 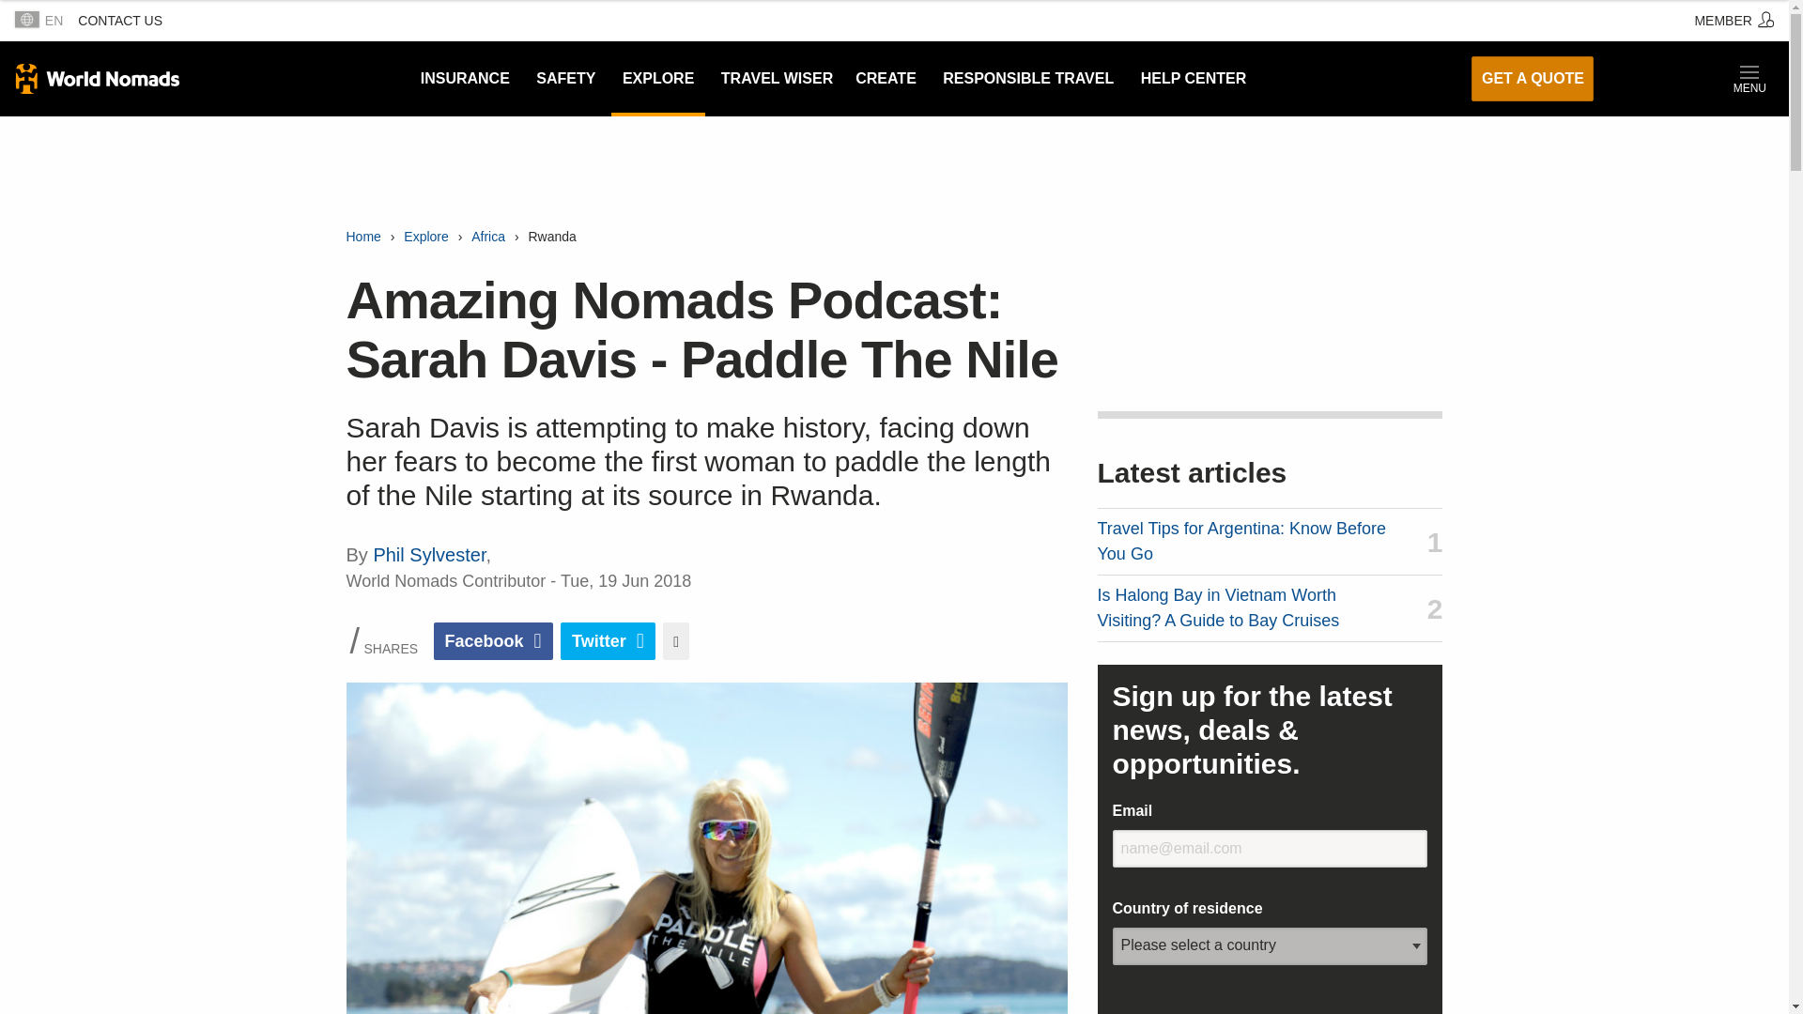 I want to click on RESPONSIBLE TRAVEL, so click(x=1028, y=79).